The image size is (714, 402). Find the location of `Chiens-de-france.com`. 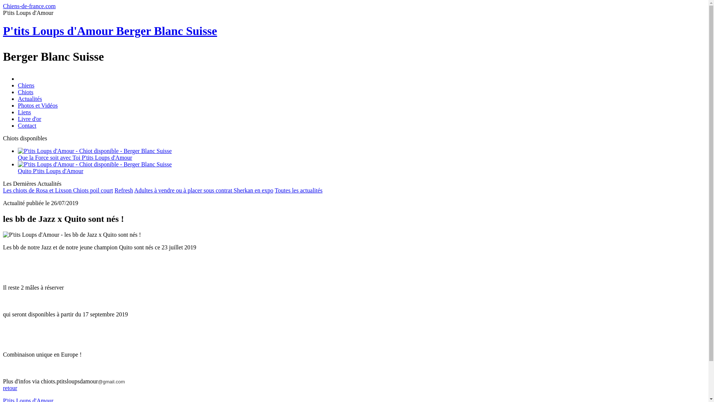

Chiens-de-france.com is located at coordinates (29, 6).